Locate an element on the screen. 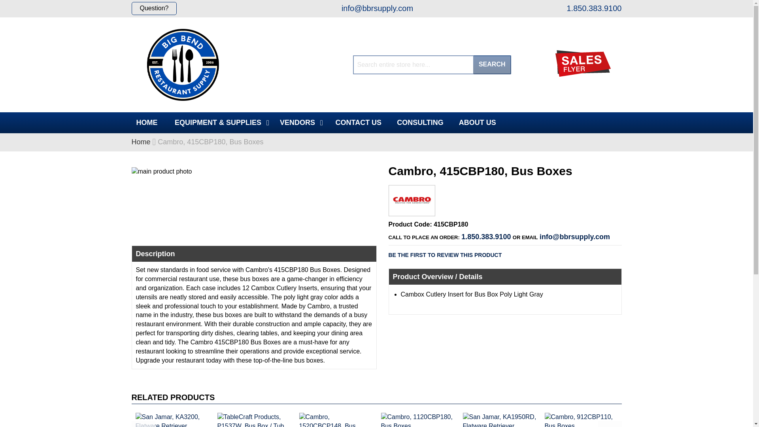 Image resolution: width=759 pixels, height=427 pixels. San Jamar, KA3200, Flatware Retriever is located at coordinates (172, 418).